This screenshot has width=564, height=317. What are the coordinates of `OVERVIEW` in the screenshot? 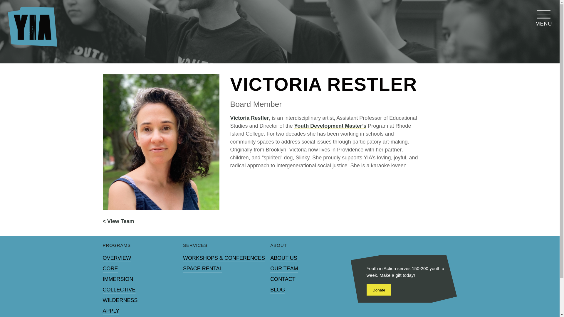 It's located at (117, 258).